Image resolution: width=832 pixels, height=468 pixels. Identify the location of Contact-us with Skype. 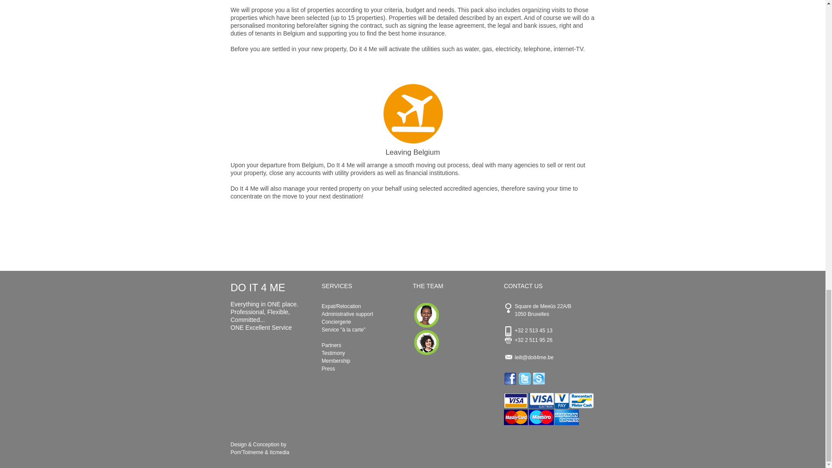
(539, 378).